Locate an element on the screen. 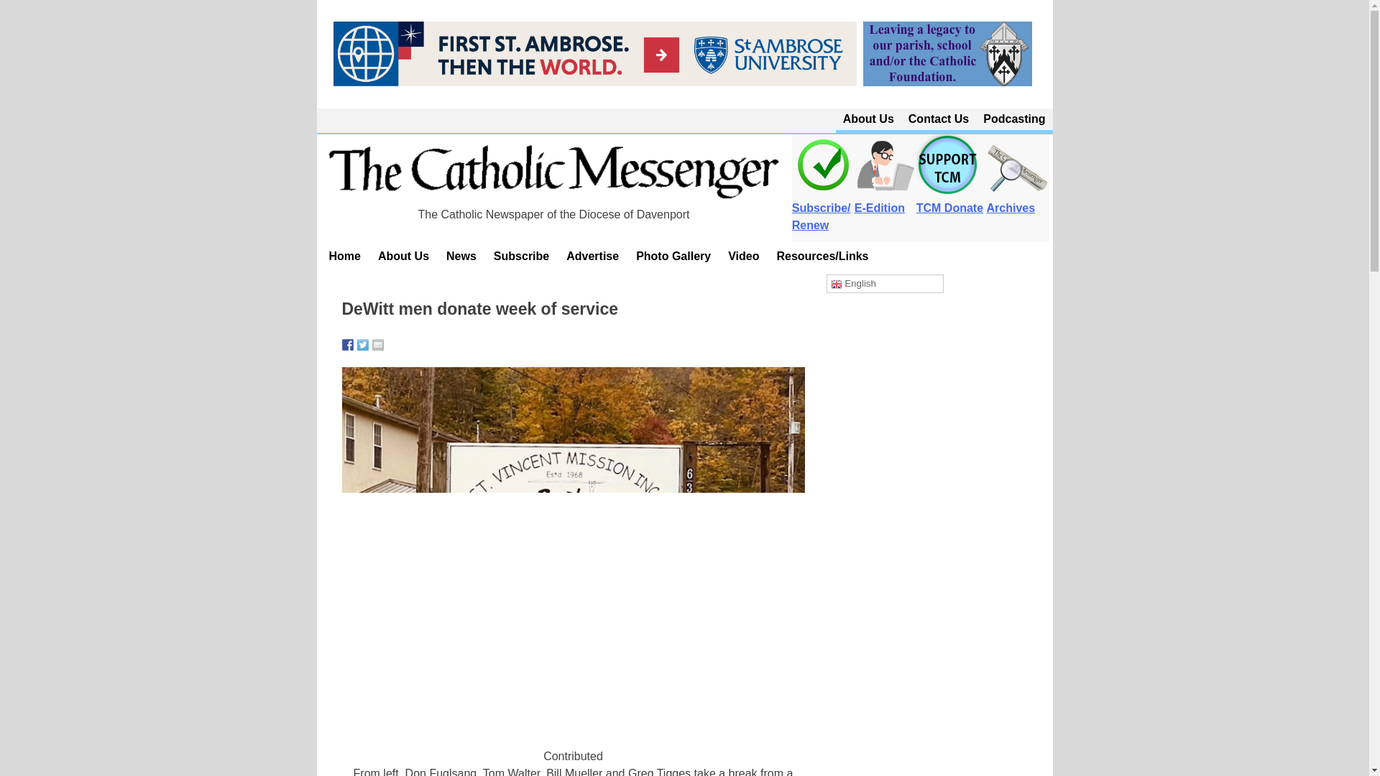 The width and height of the screenshot is (1380, 776). Subscribe is located at coordinates (521, 256).